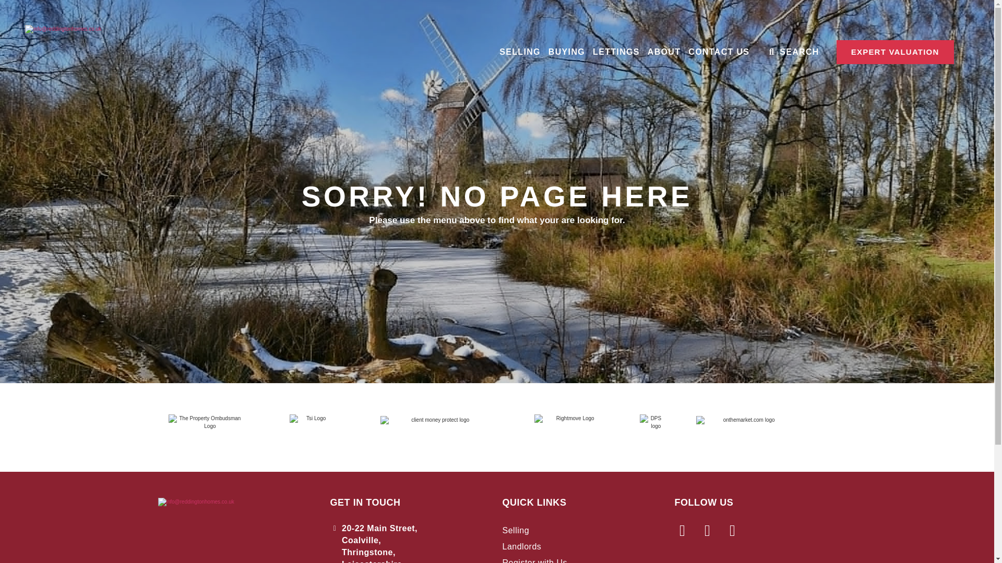 This screenshot has width=1002, height=563. What do you see at coordinates (895, 52) in the screenshot?
I see `EXPERT VALUATION` at bounding box center [895, 52].